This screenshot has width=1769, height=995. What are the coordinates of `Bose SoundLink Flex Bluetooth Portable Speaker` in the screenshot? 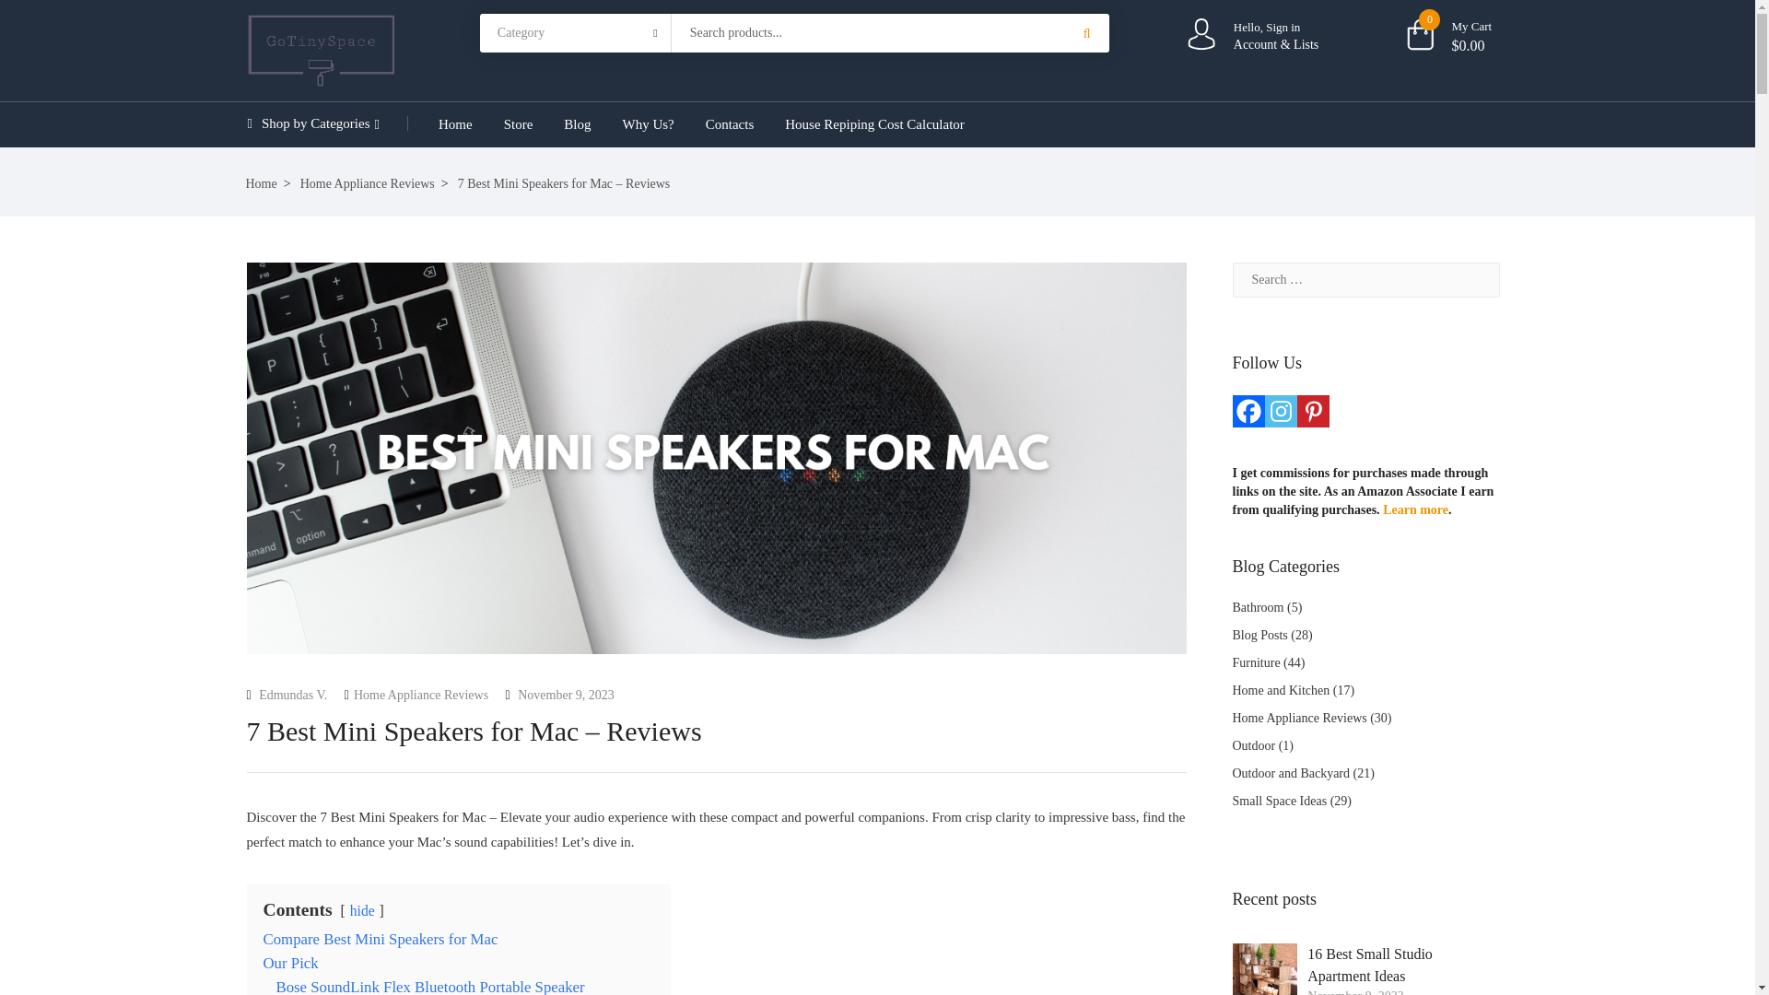 It's located at (430, 986).